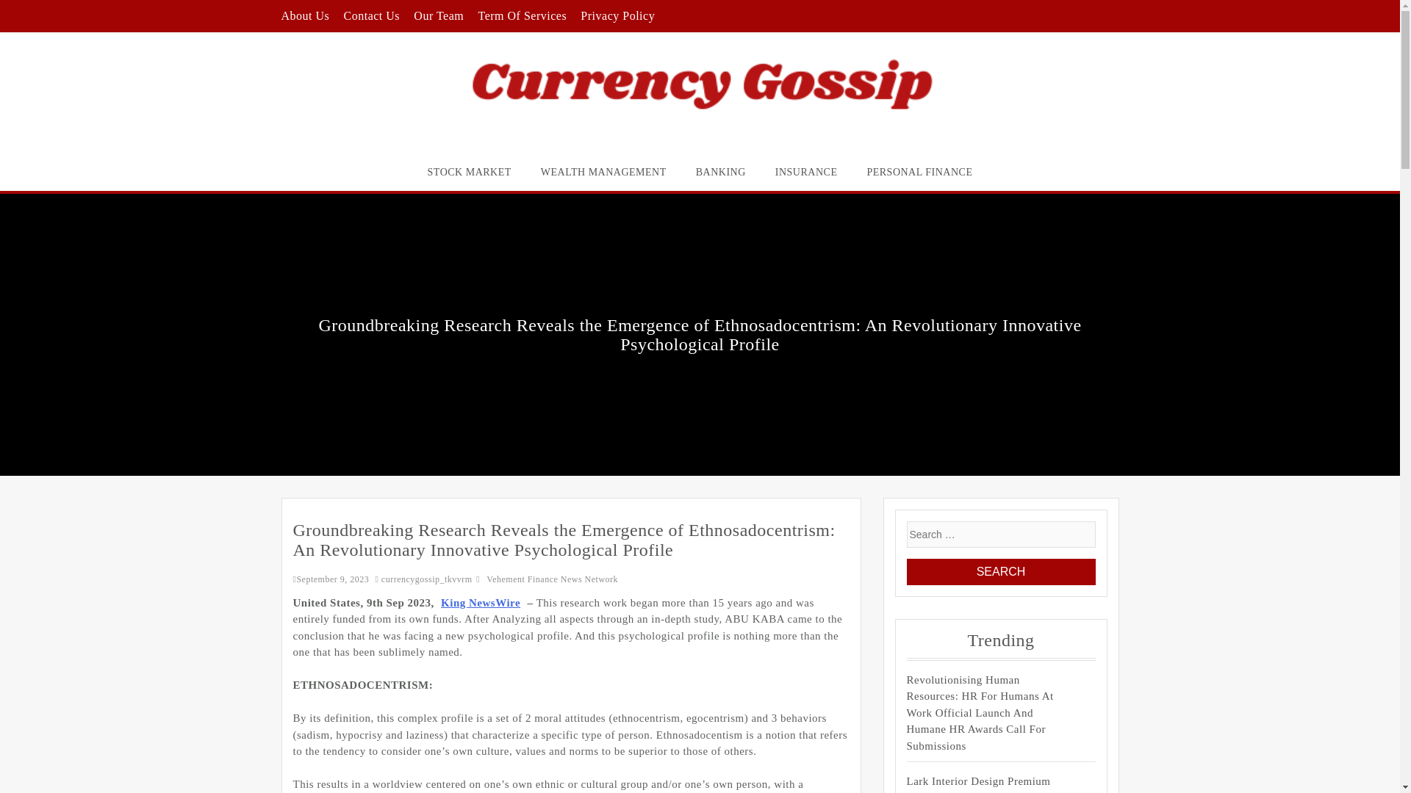 The image size is (1411, 793). Describe the element at coordinates (604, 172) in the screenshot. I see `WEALTH MANAGEMENT` at that location.